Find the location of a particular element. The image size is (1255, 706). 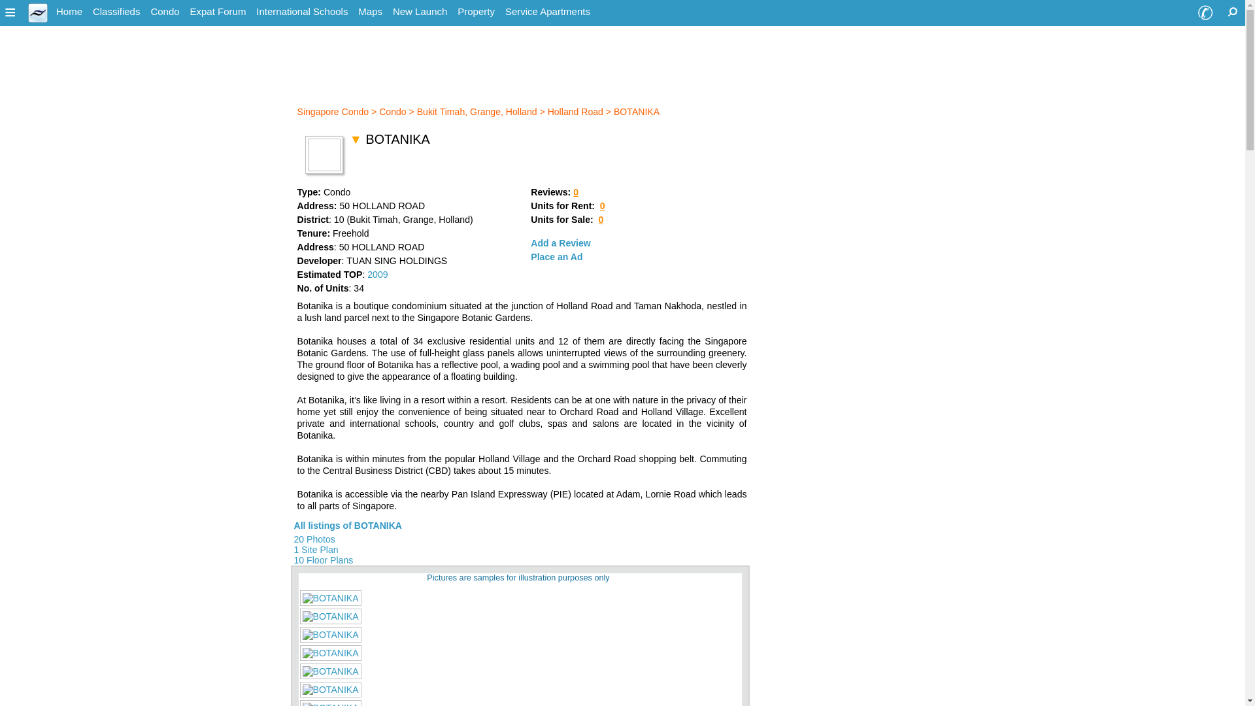

International Schools is located at coordinates (301, 12).